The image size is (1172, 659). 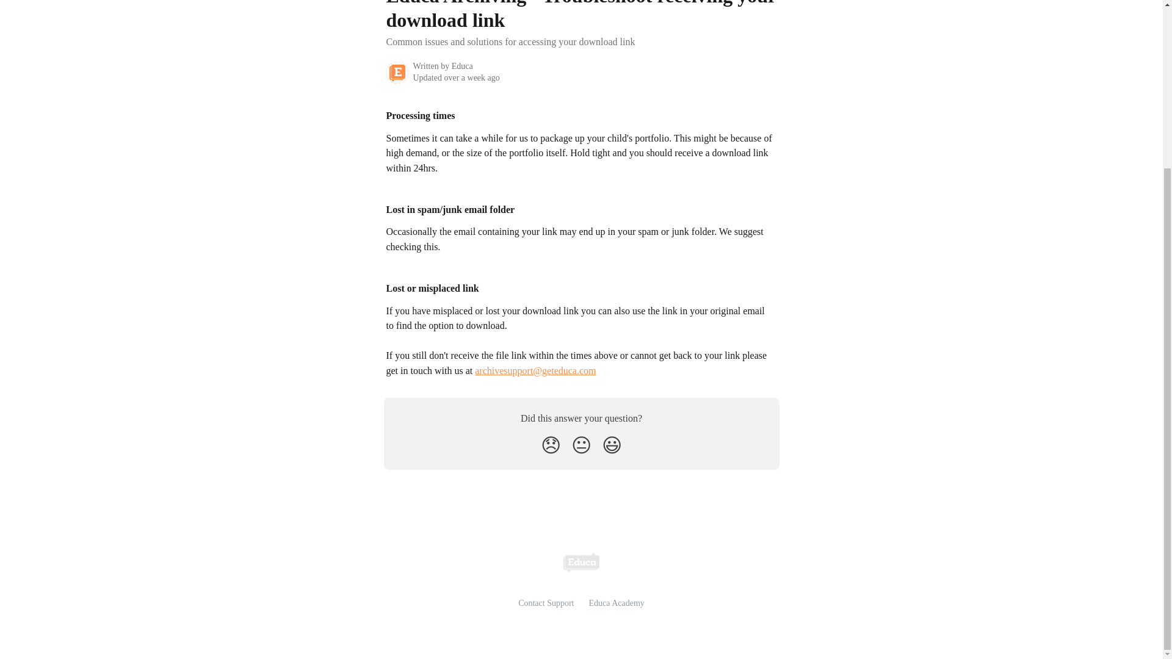 What do you see at coordinates (581, 445) in the screenshot?
I see `Neutral` at bounding box center [581, 445].